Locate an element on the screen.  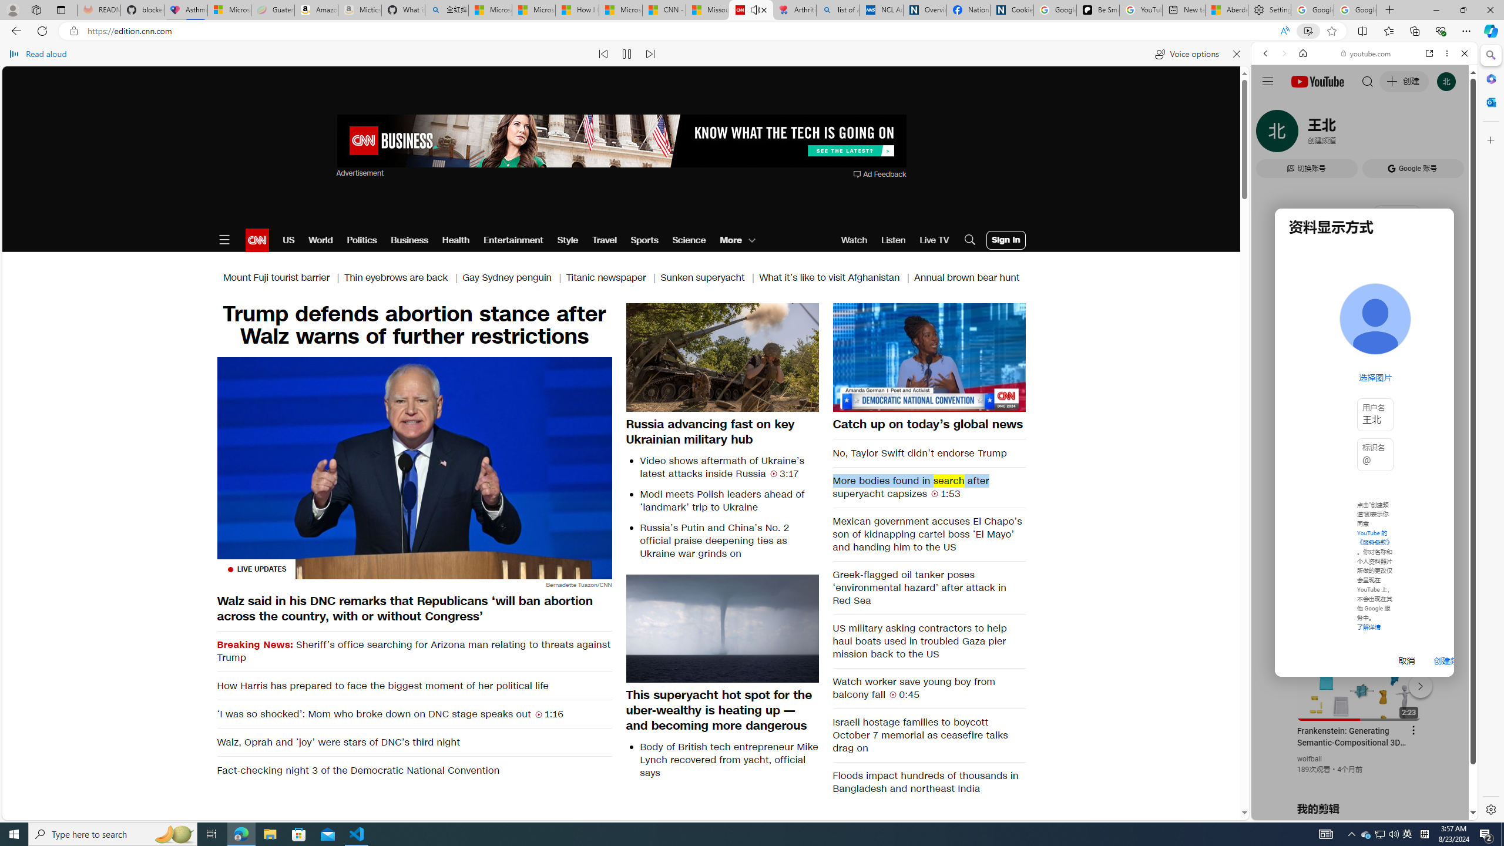
Captions Unavailable is located at coordinates (958, 402).